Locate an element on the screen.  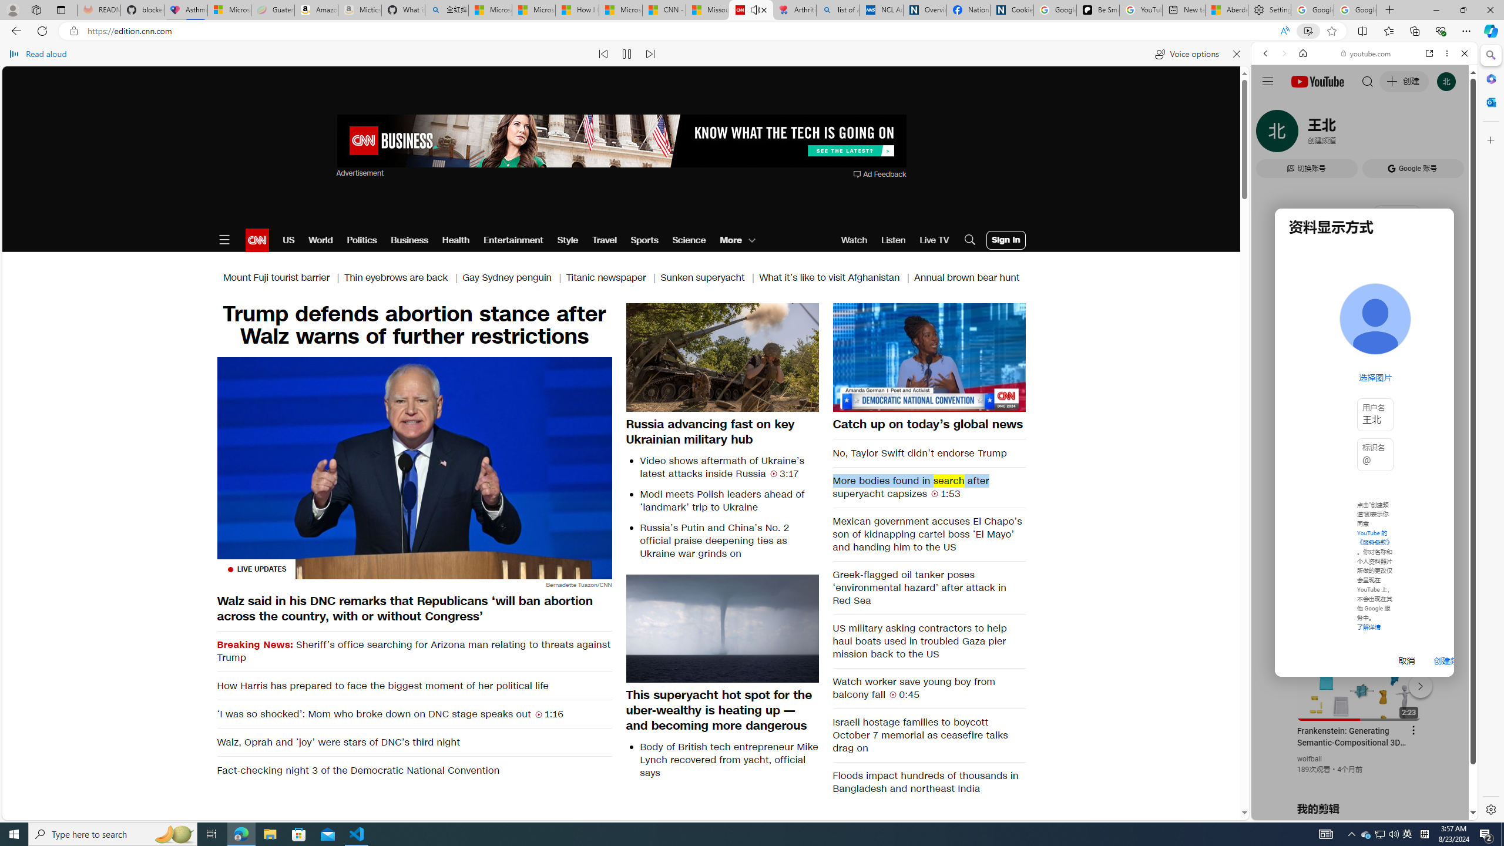
Captions Unavailable is located at coordinates (958, 402).